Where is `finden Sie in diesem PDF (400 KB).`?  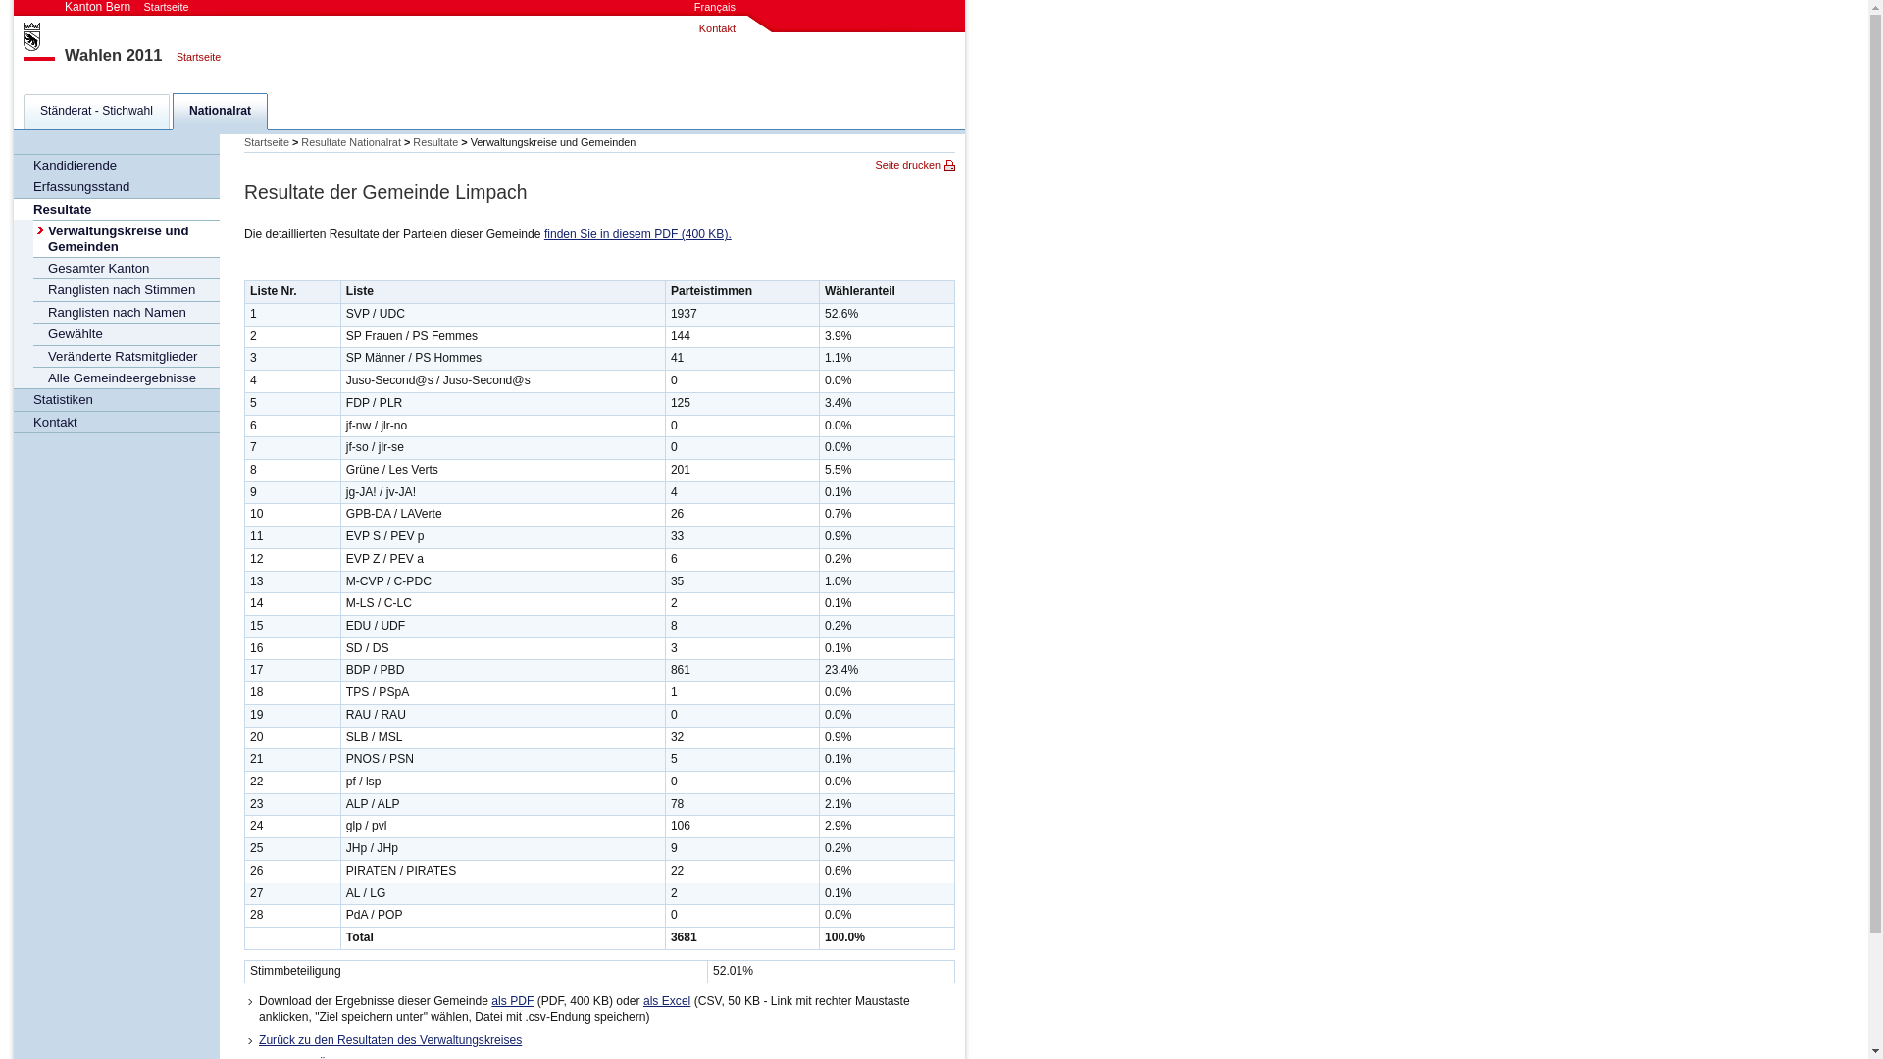 finden Sie in diesem PDF (400 KB). is located at coordinates (637, 234).